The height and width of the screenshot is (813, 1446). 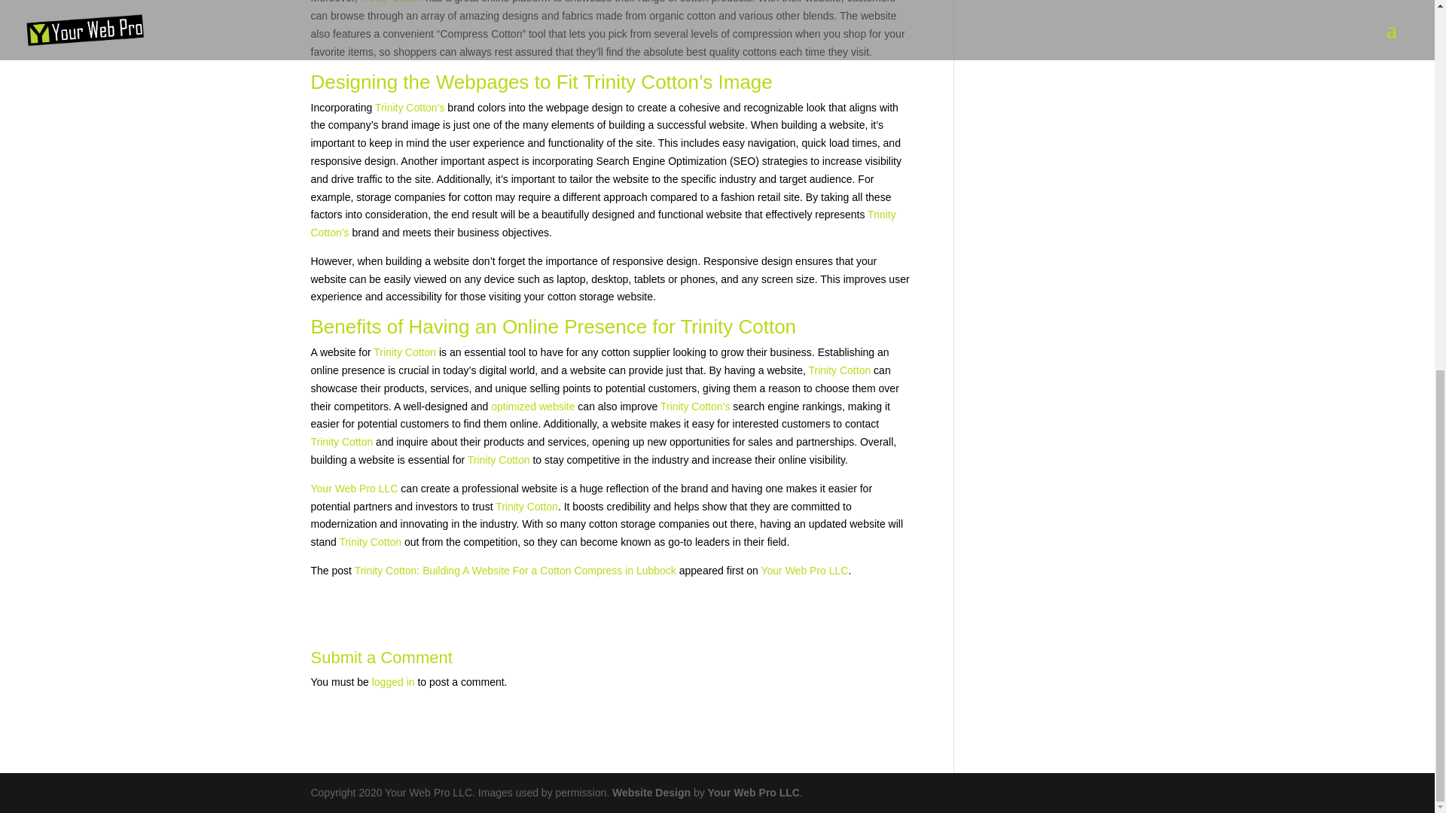 What do you see at coordinates (354, 488) in the screenshot?
I see `Your Web Pro LLC` at bounding box center [354, 488].